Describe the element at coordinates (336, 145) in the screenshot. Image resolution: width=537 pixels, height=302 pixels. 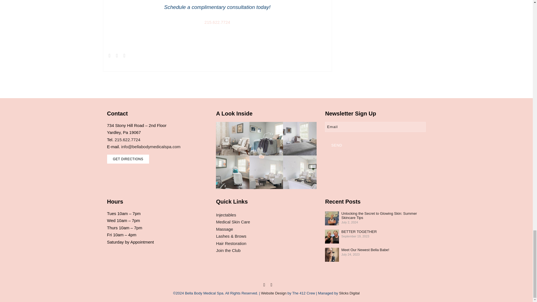
I see `Send` at that location.